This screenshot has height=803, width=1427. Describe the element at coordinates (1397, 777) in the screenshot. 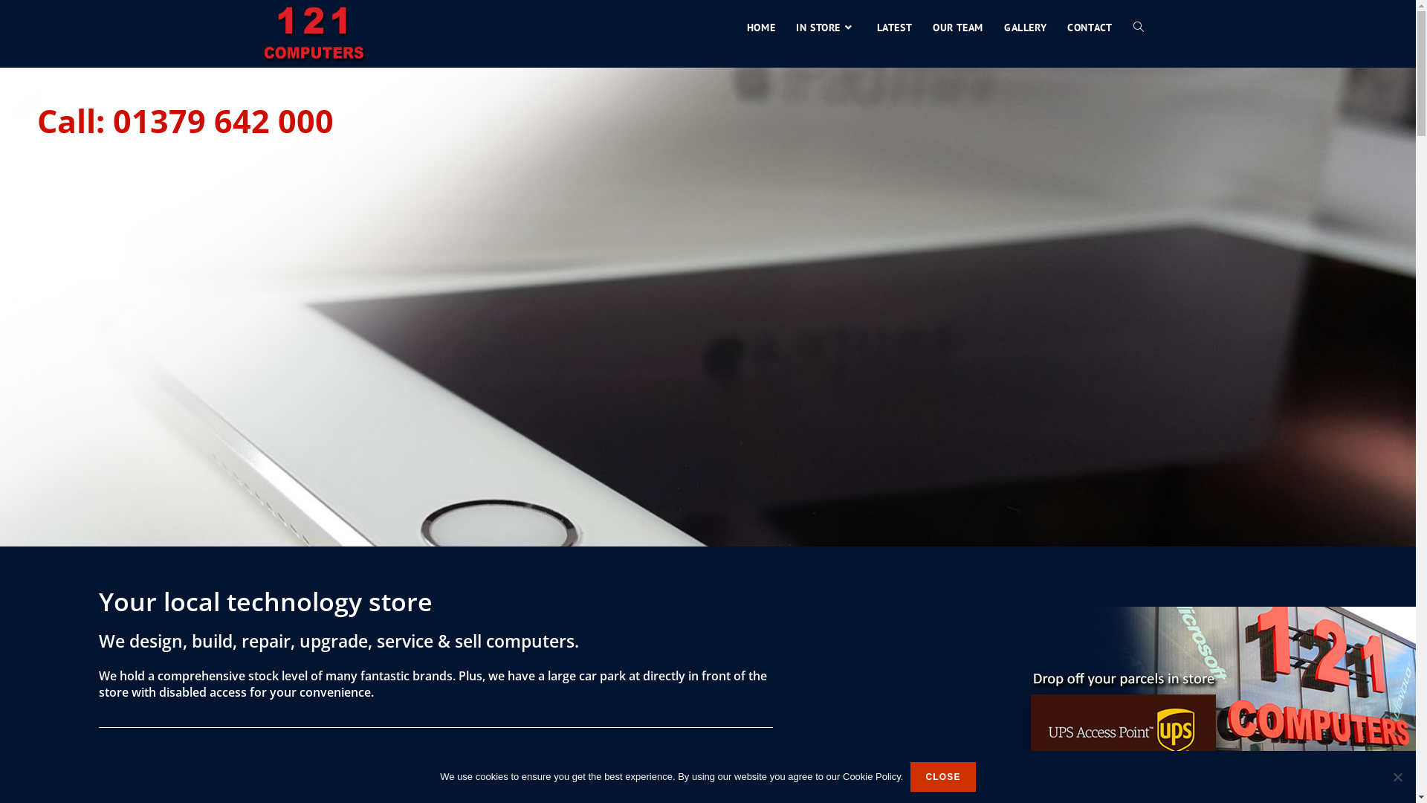

I see `No` at that location.